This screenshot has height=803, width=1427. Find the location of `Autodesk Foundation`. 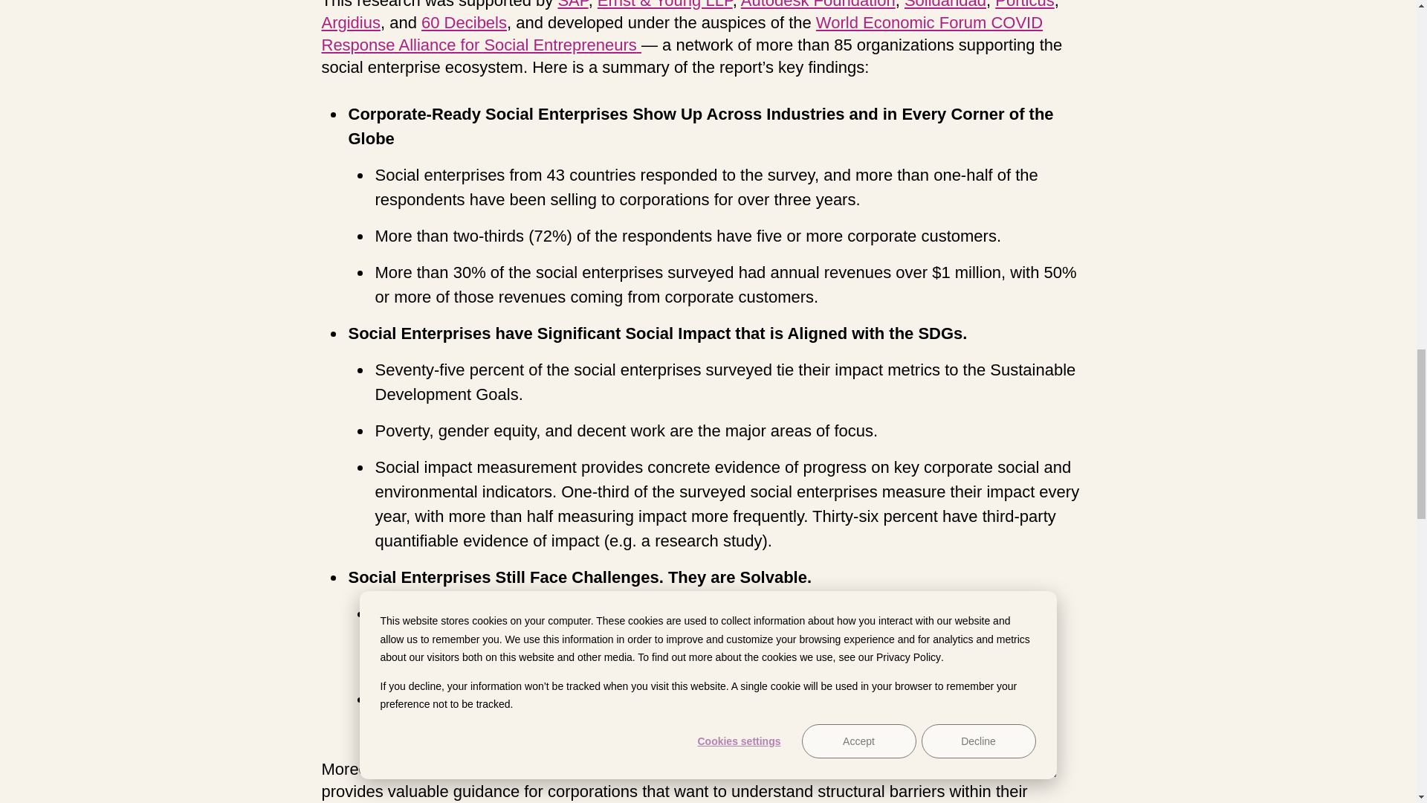

Autodesk Foundation is located at coordinates (818, 6).